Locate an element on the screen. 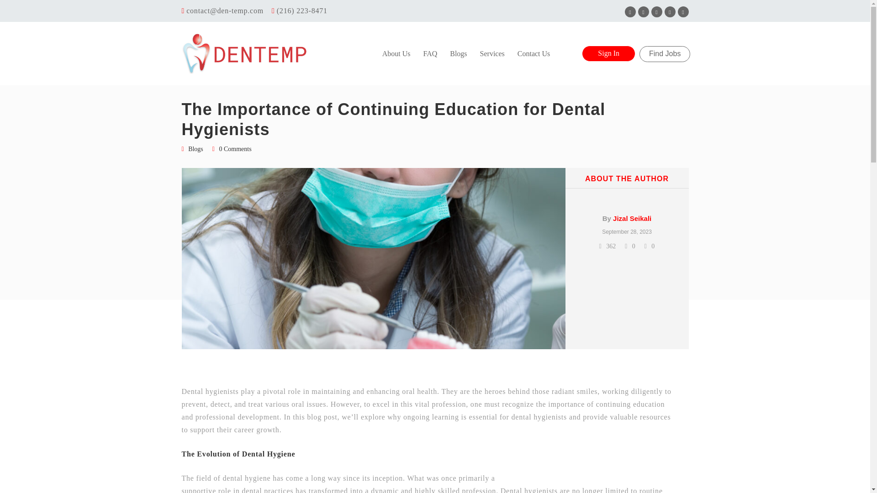 The width and height of the screenshot is (877, 493). Blogs is located at coordinates (195, 149).